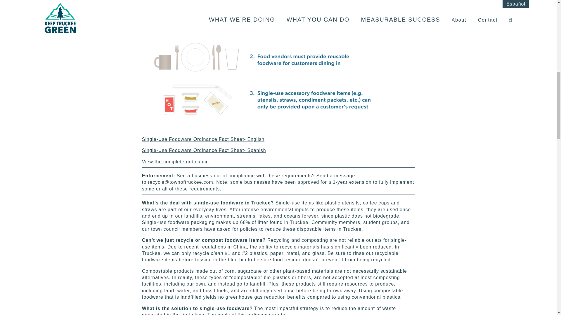 This screenshot has height=315, width=561. Describe the element at coordinates (175, 162) in the screenshot. I see `View the complete ordinance` at that location.